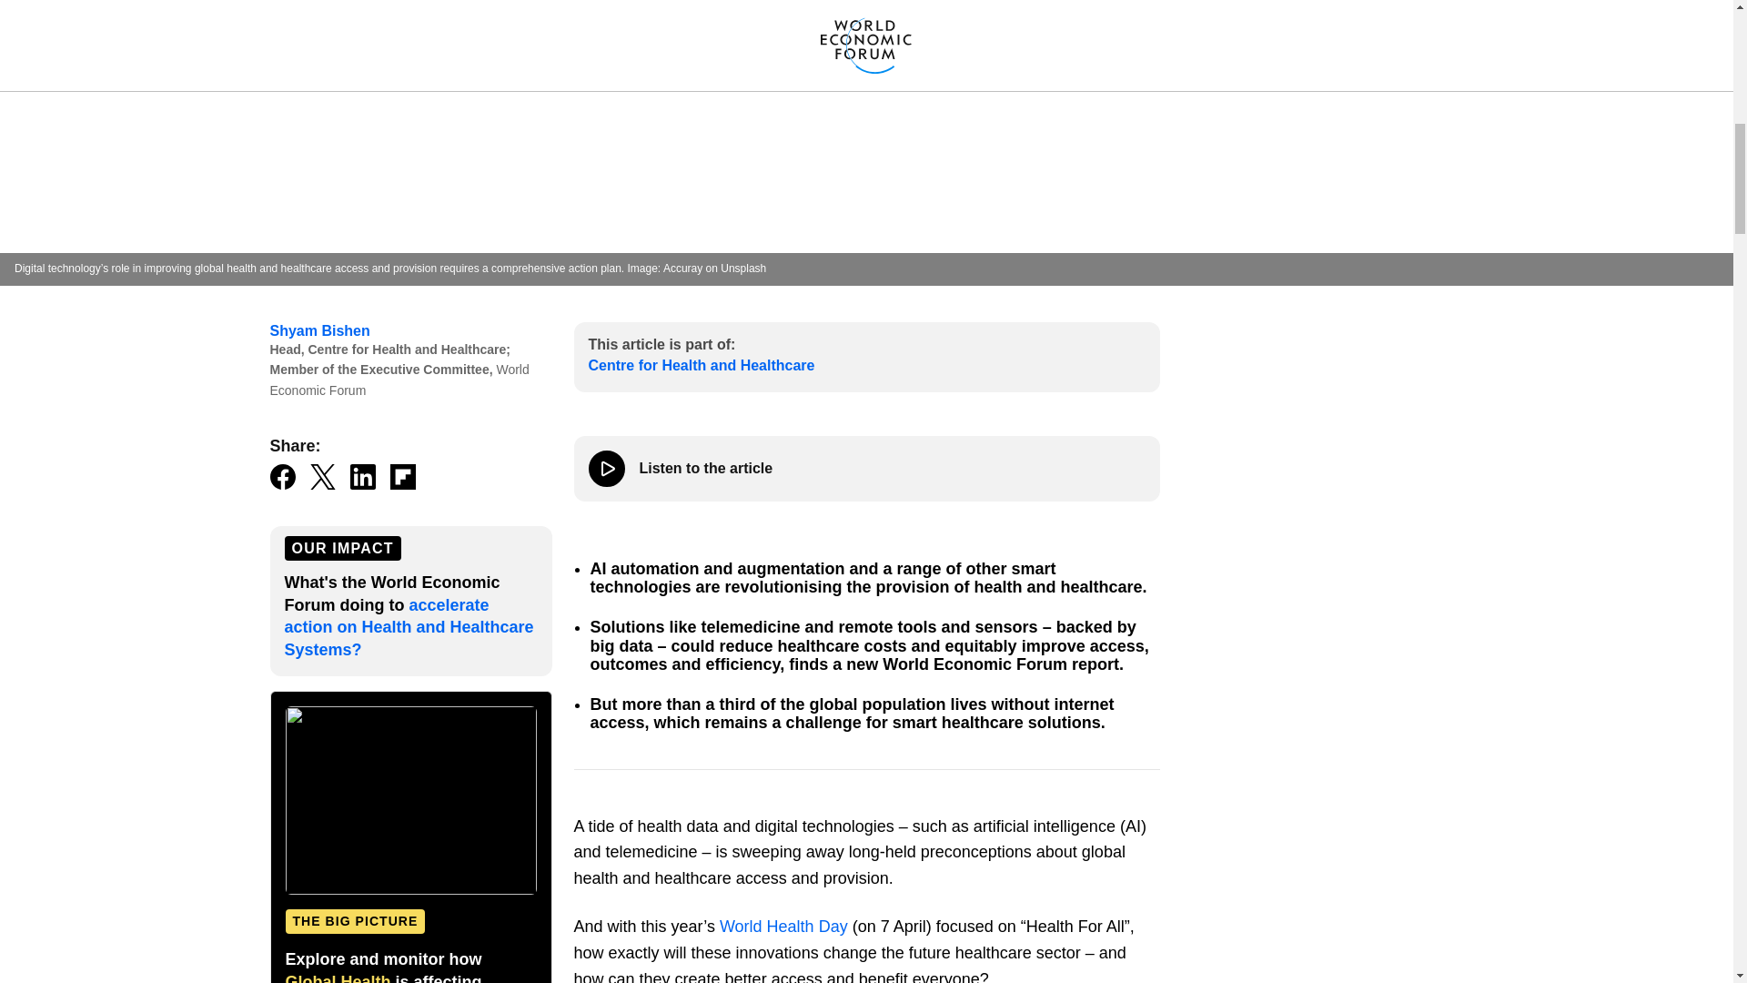  What do you see at coordinates (783, 927) in the screenshot?
I see `World Health Day` at bounding box center [783, 927].